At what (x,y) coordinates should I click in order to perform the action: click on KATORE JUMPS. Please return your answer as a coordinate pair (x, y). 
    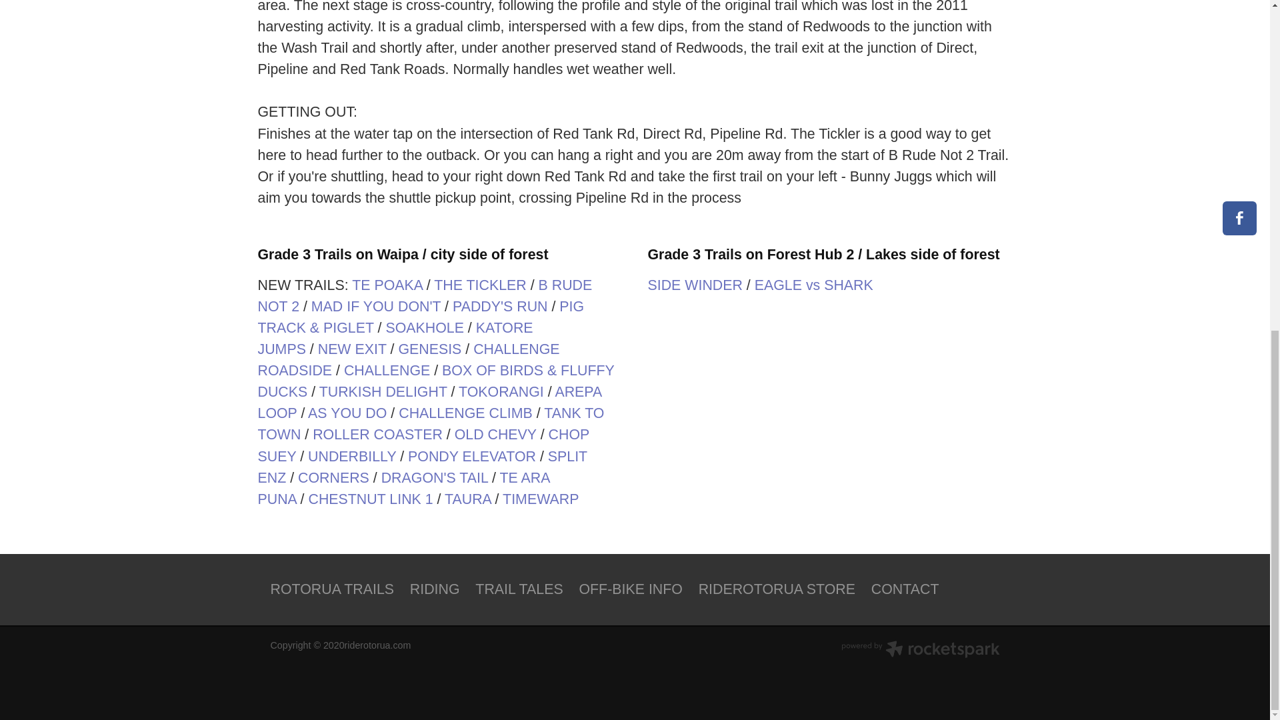
    Looking at the image, I should click on (395, 338).